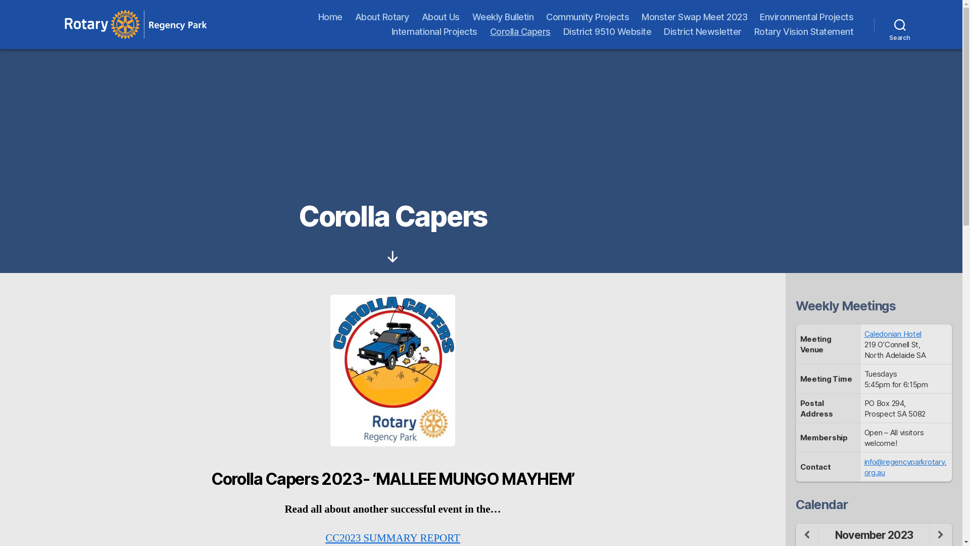 This screenshot has height=546, width=970. I want to click on About Rotary, so click(382, 17).